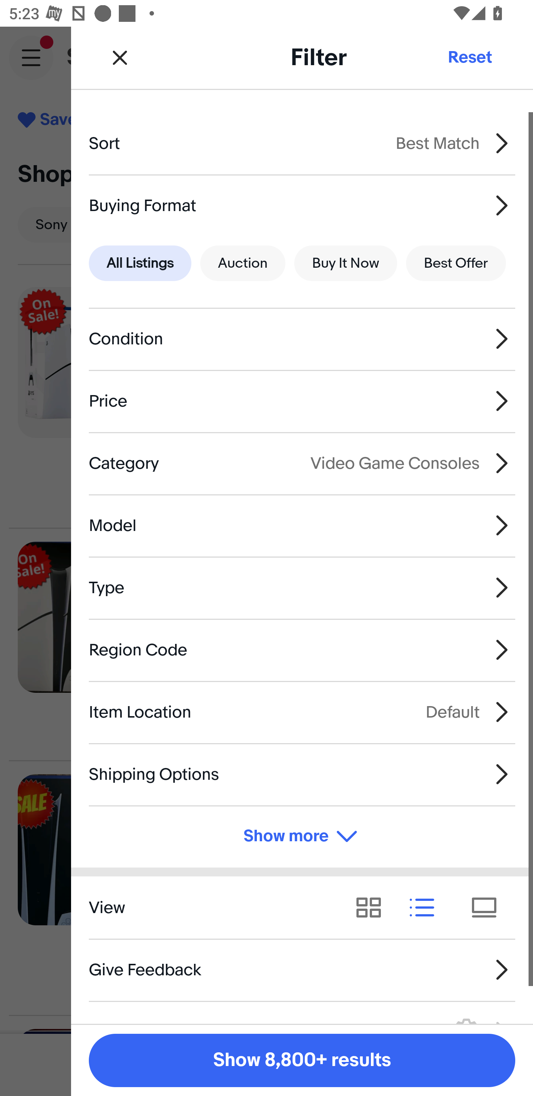  What do you see at coordinates (302, 837) in the screenshot?
I see `Show more` at bounding box center [302, 837].